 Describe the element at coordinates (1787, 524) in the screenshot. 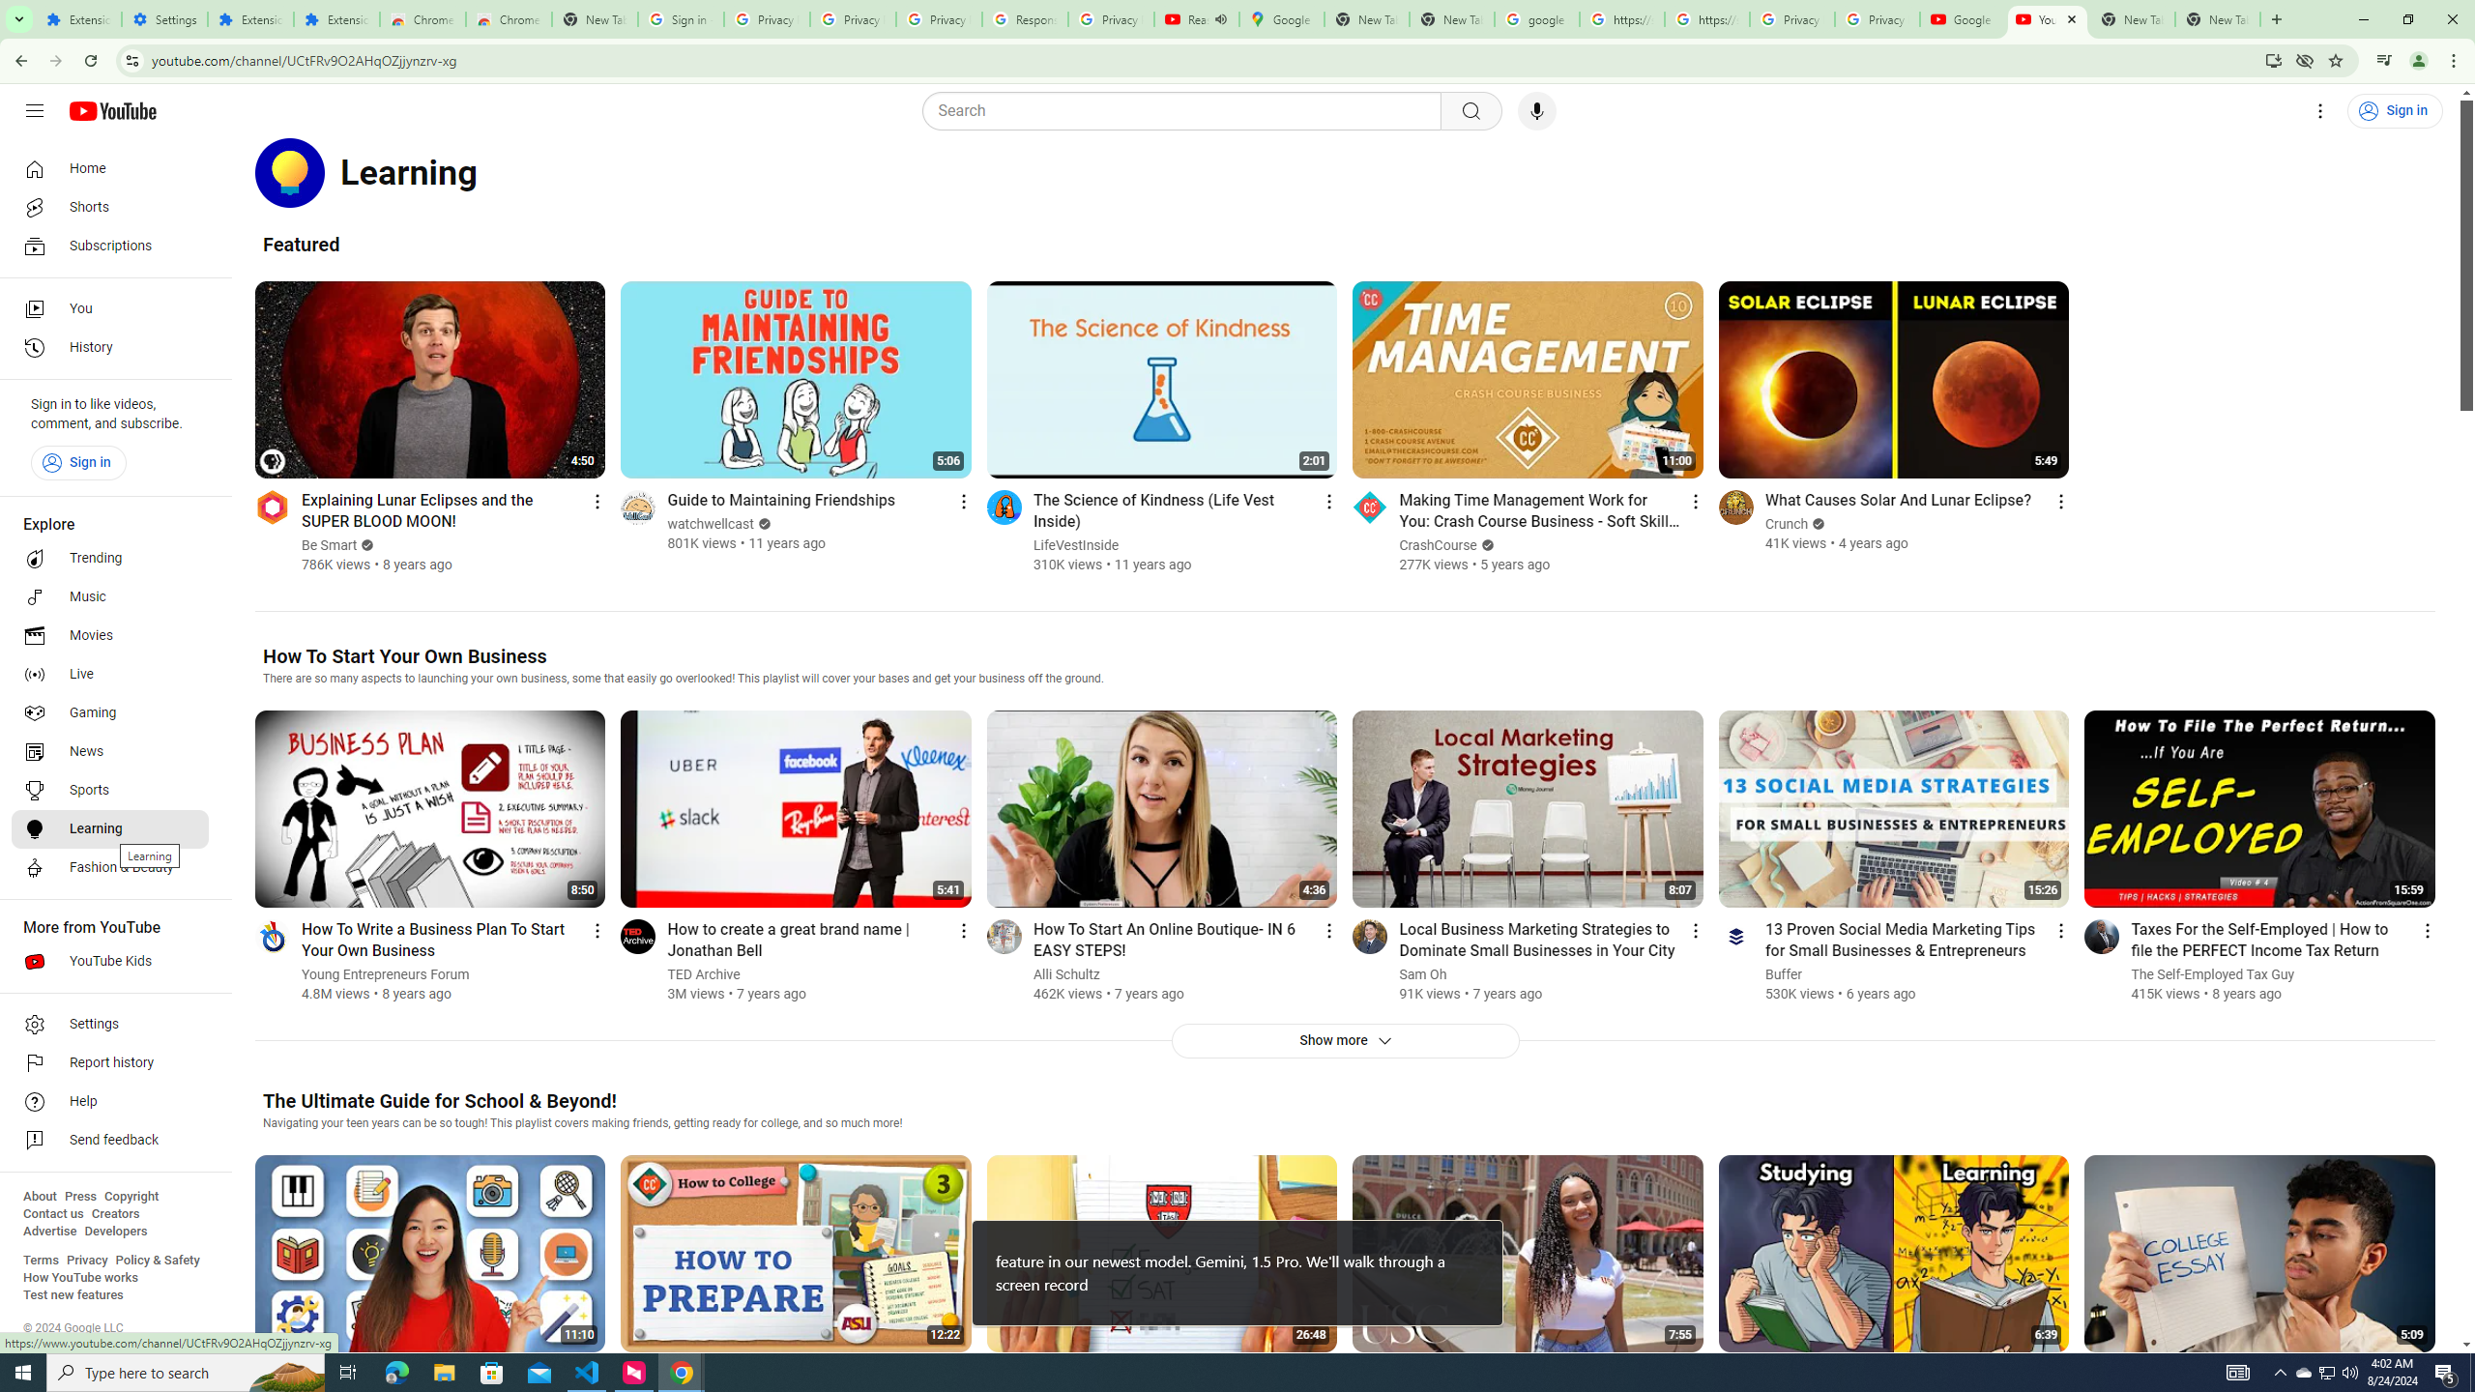

I see `Crunch` at that location.